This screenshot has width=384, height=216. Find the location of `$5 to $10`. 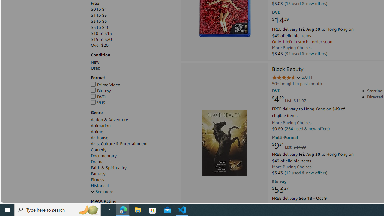

$5 to $10 is located at coordinates (133, 27).